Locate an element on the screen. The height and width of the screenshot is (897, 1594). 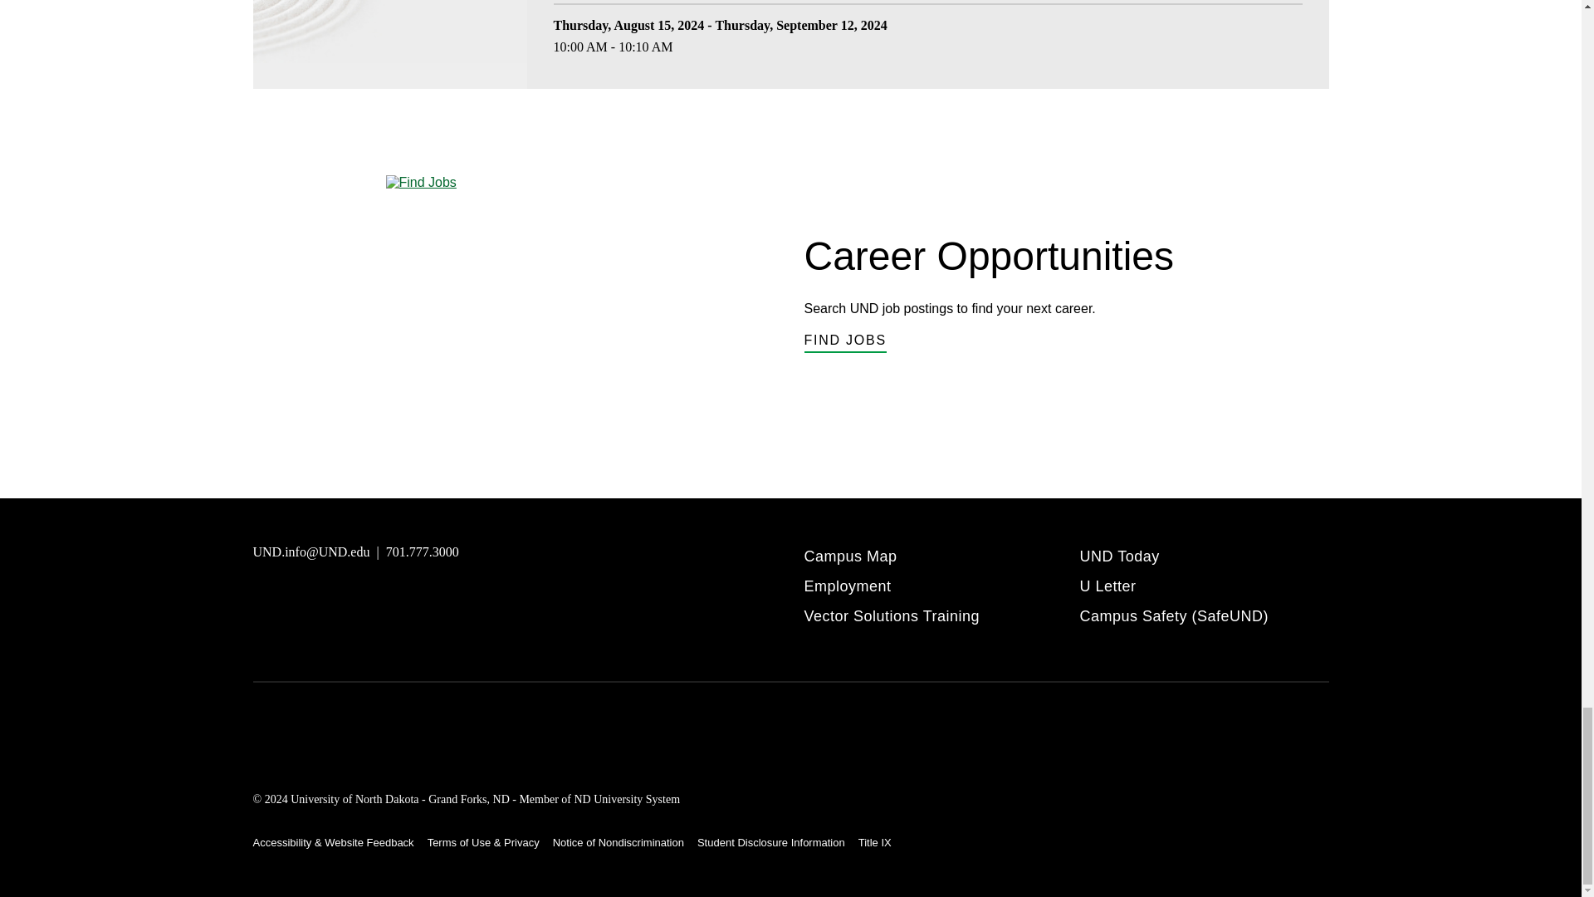
Twitter is located at coordinates (385, 598).